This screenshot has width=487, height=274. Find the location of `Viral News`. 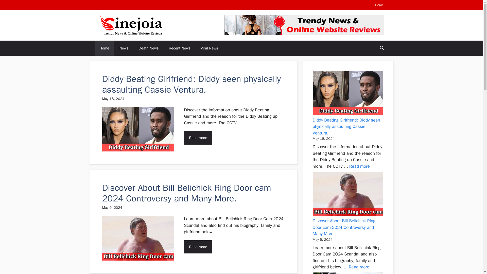

Viral News is located at coordinates (209, 48).